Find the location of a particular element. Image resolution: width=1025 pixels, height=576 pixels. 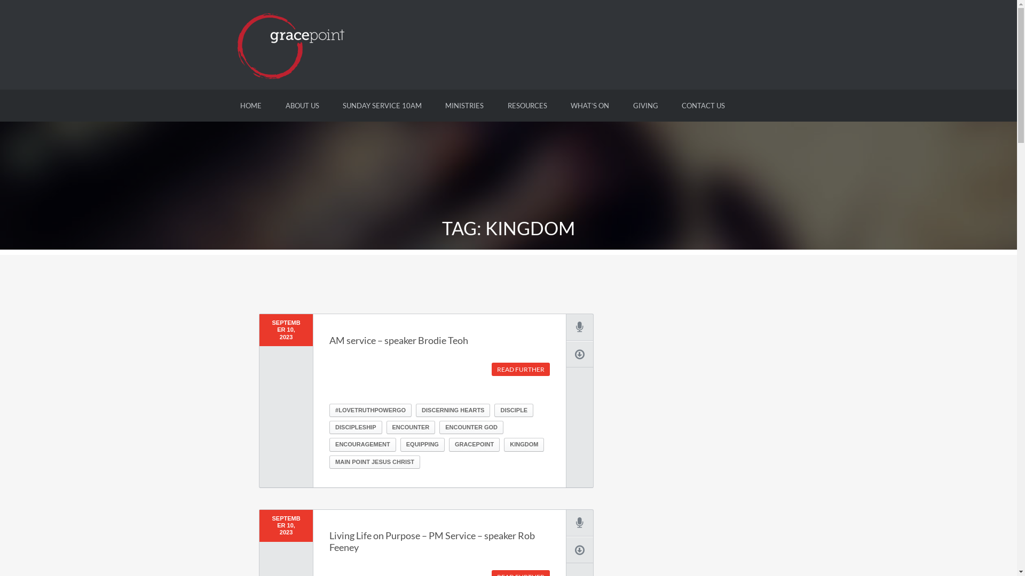

GRACEPOINT is located at coordinates (474, 445).